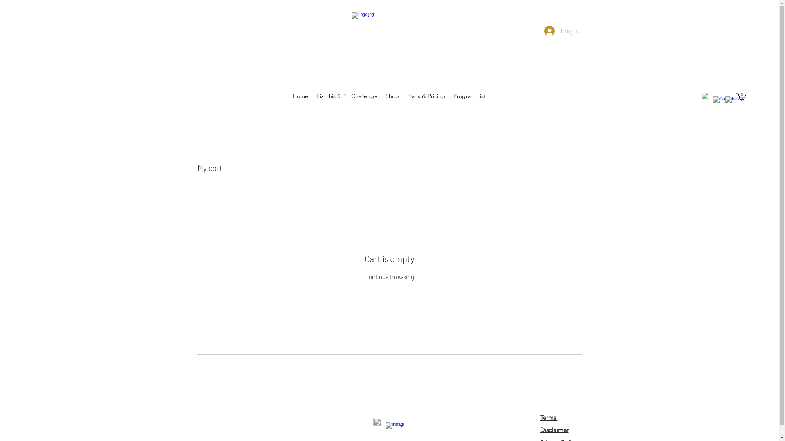  Describe the element at coordinates (562, 31) in the screenshot. I see `Log In` at that location.